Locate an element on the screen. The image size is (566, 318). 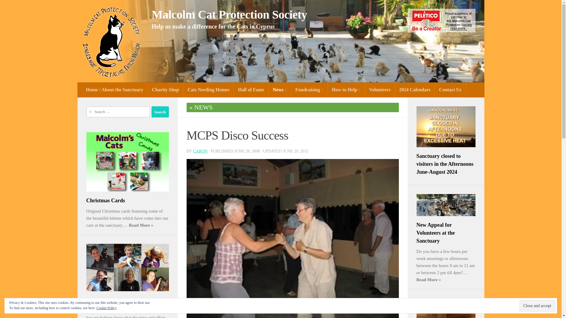
Malcolm Cat Protection Society is located at coordinates (229, 15).